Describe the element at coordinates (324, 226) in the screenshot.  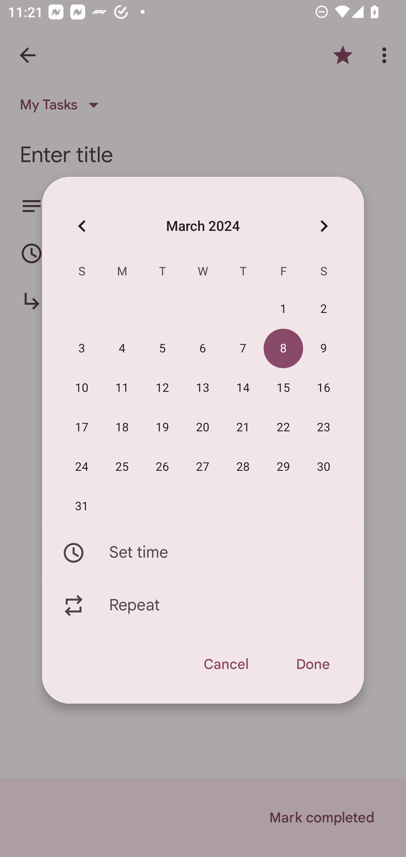
I see `Next month` at that location.